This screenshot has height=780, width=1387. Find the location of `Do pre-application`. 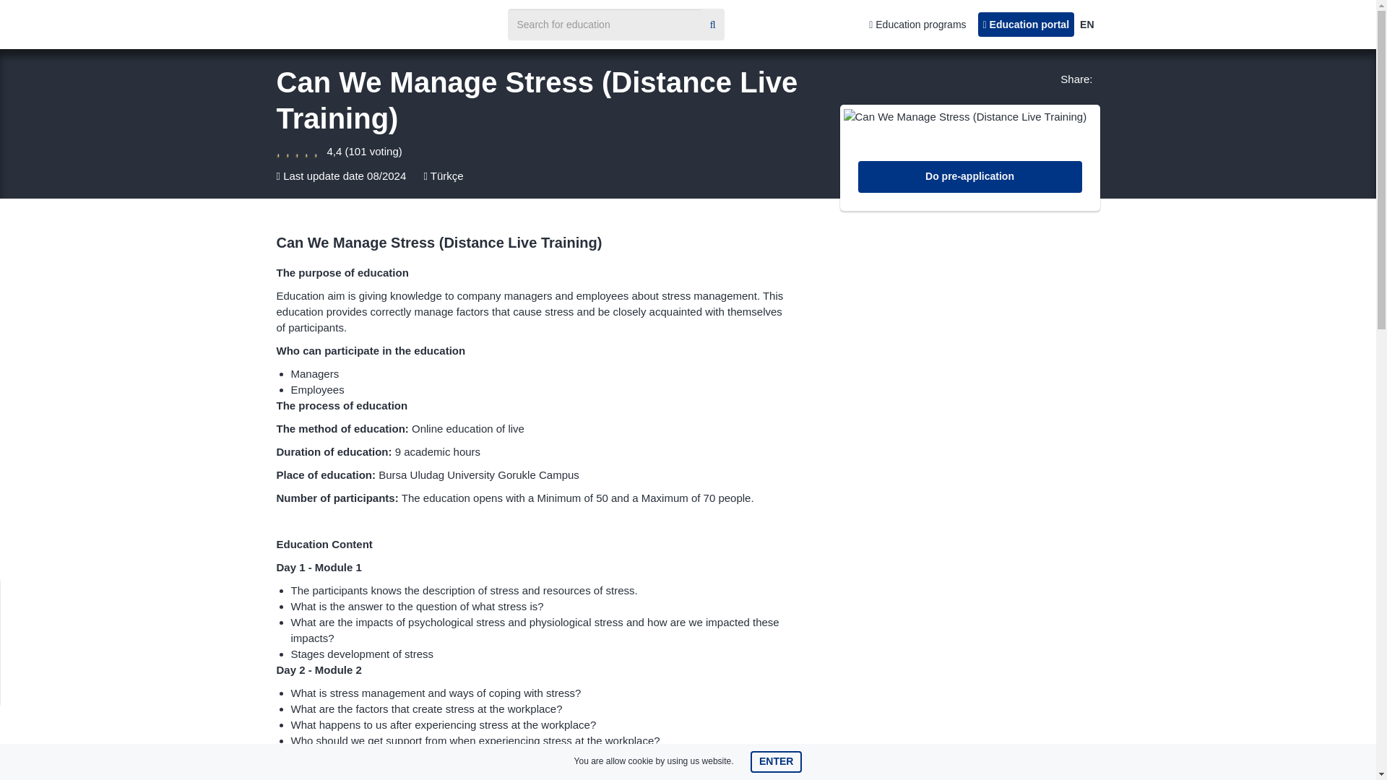

Do pre-application is located at coordinates (969, 176).